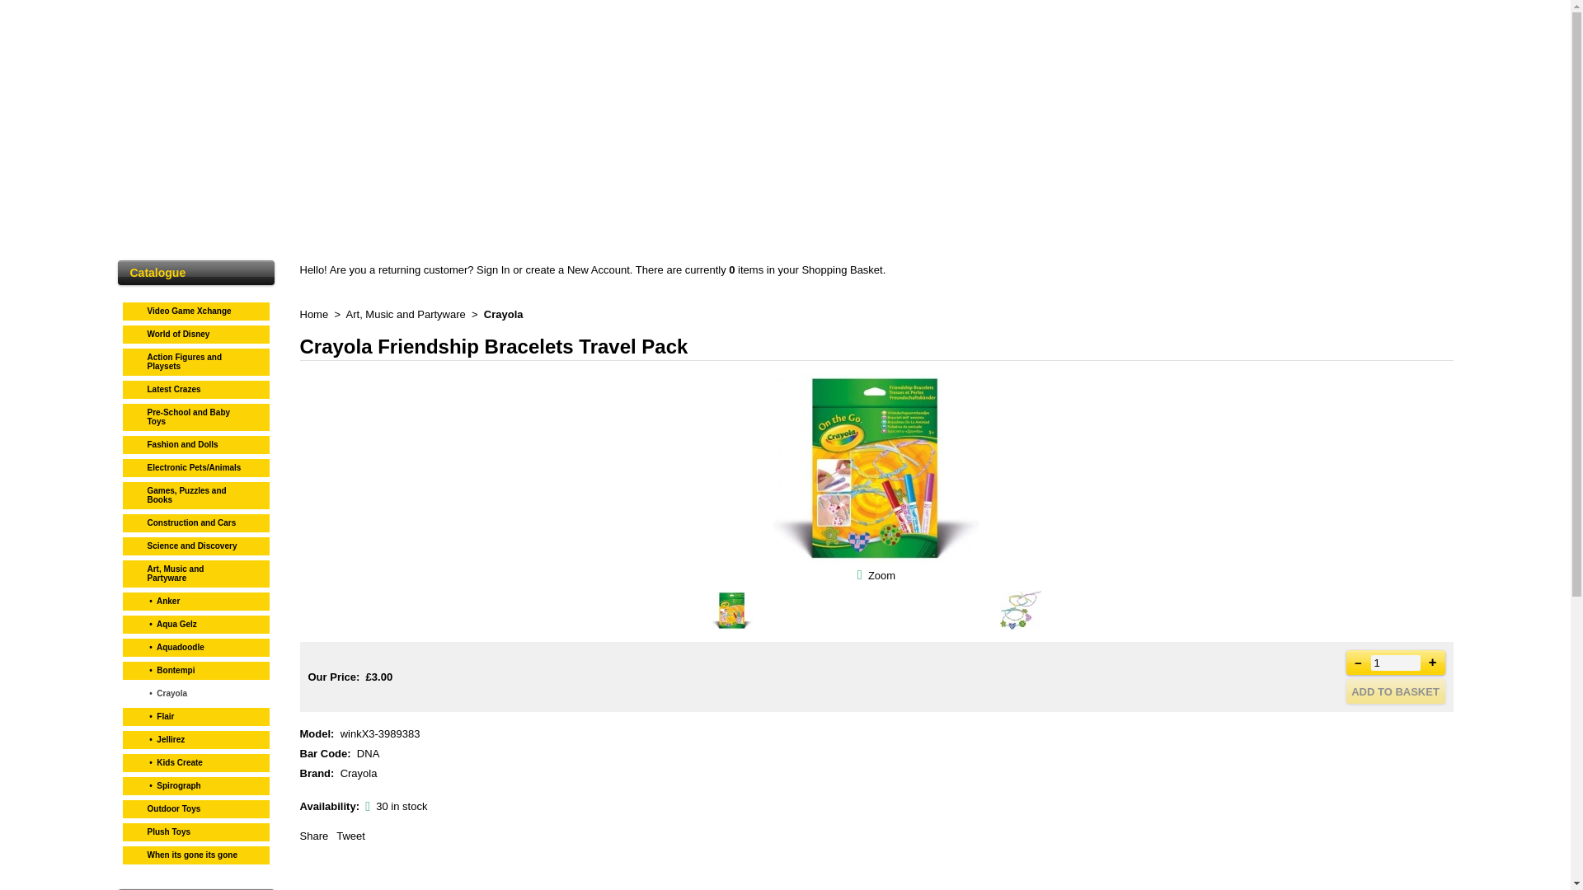 This screenshot has height=890, width=1583. Describe the element at coordinates (599, 269) in the screenshot. I see `New Account` at that location.